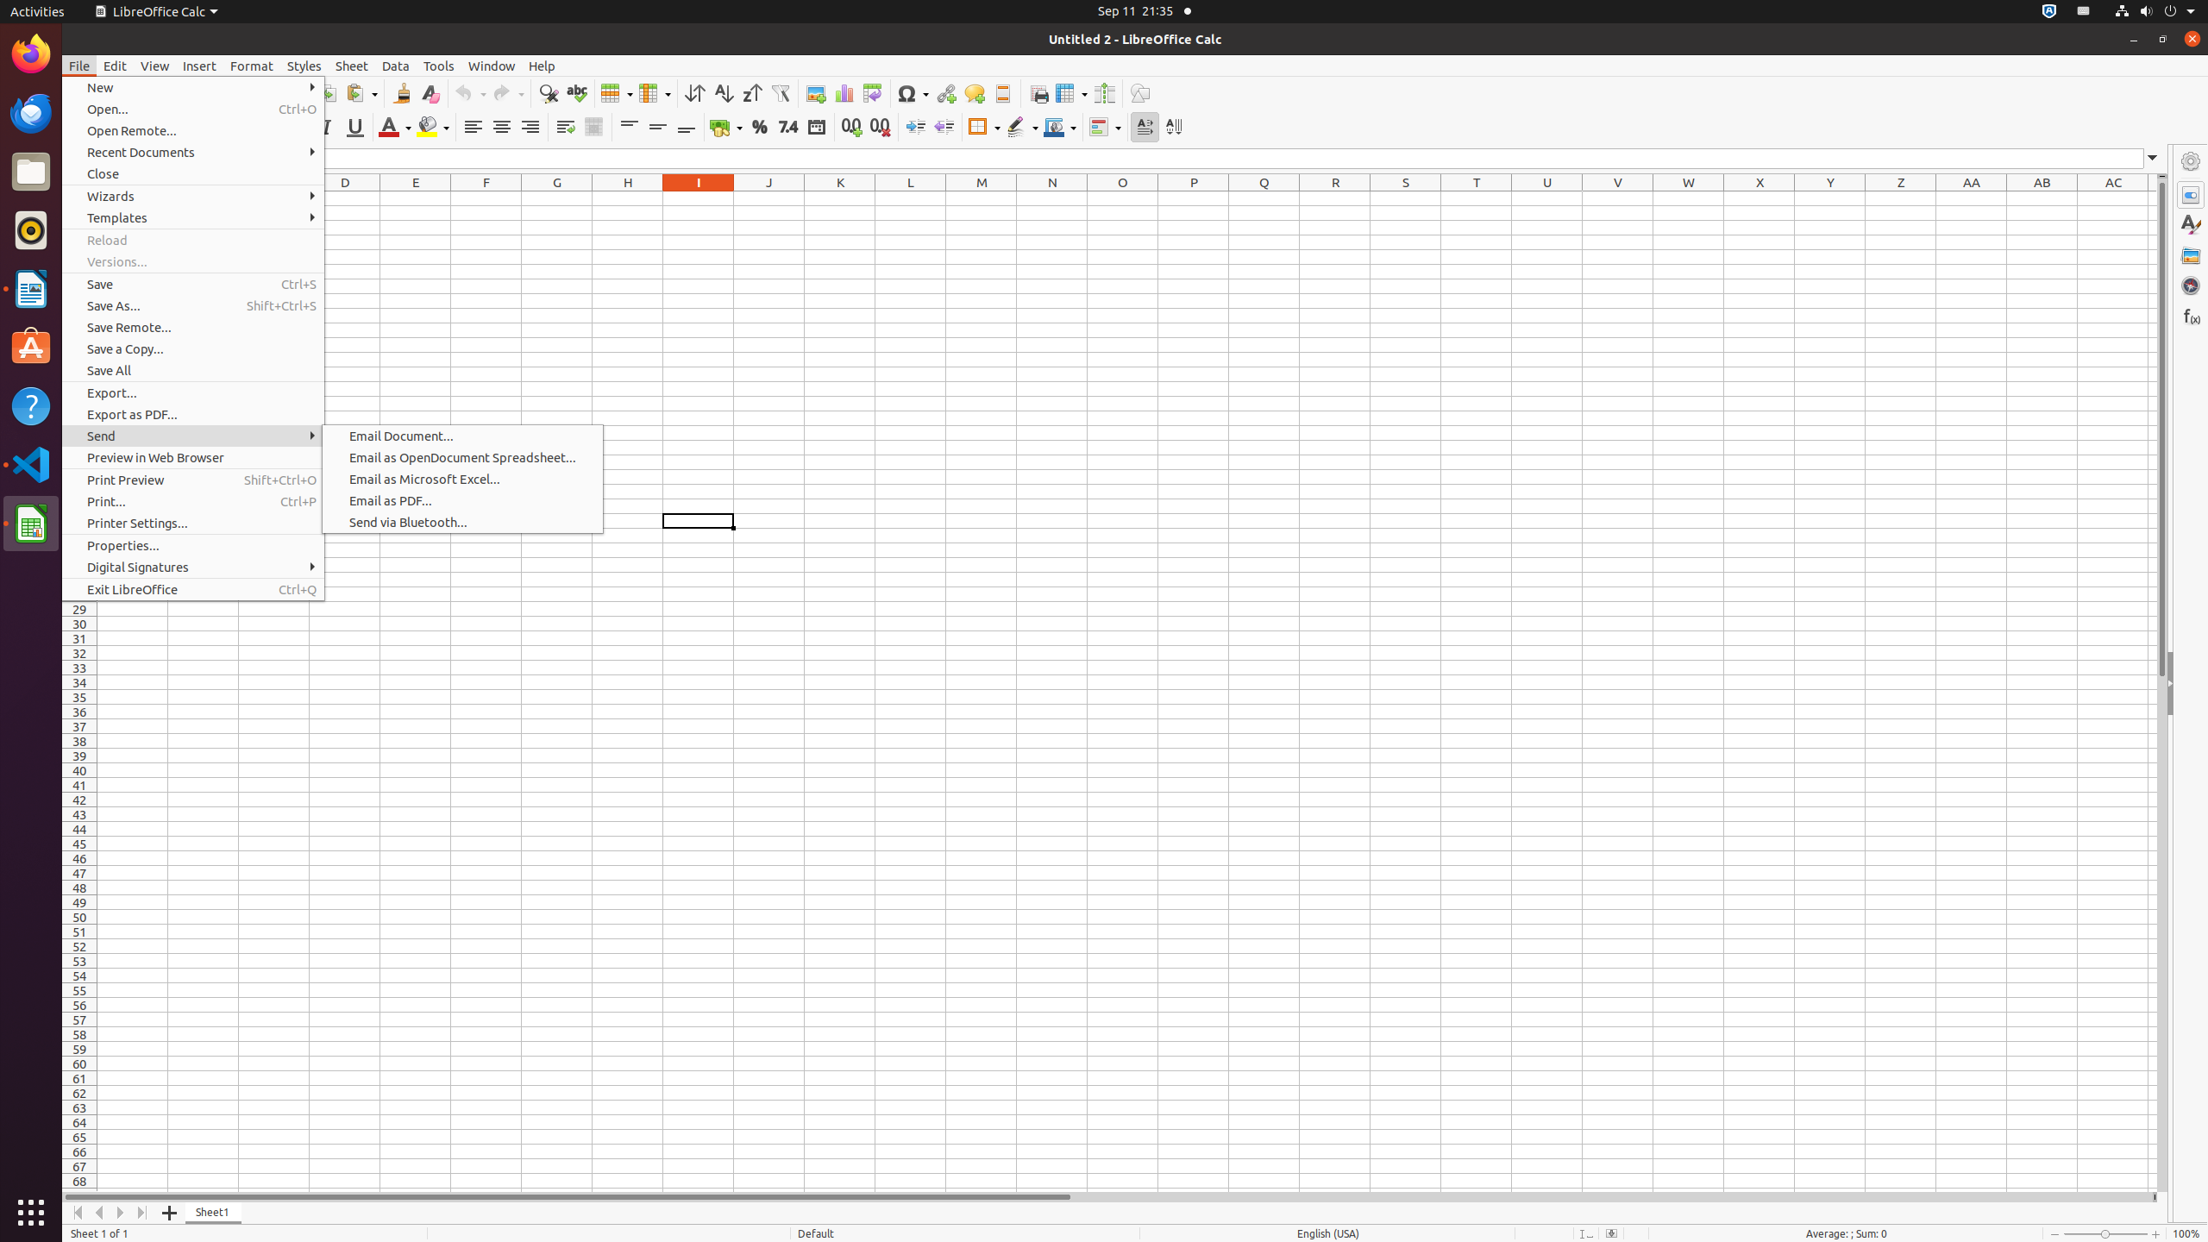  I want to click on Save a Copy..., so click(193, 348).